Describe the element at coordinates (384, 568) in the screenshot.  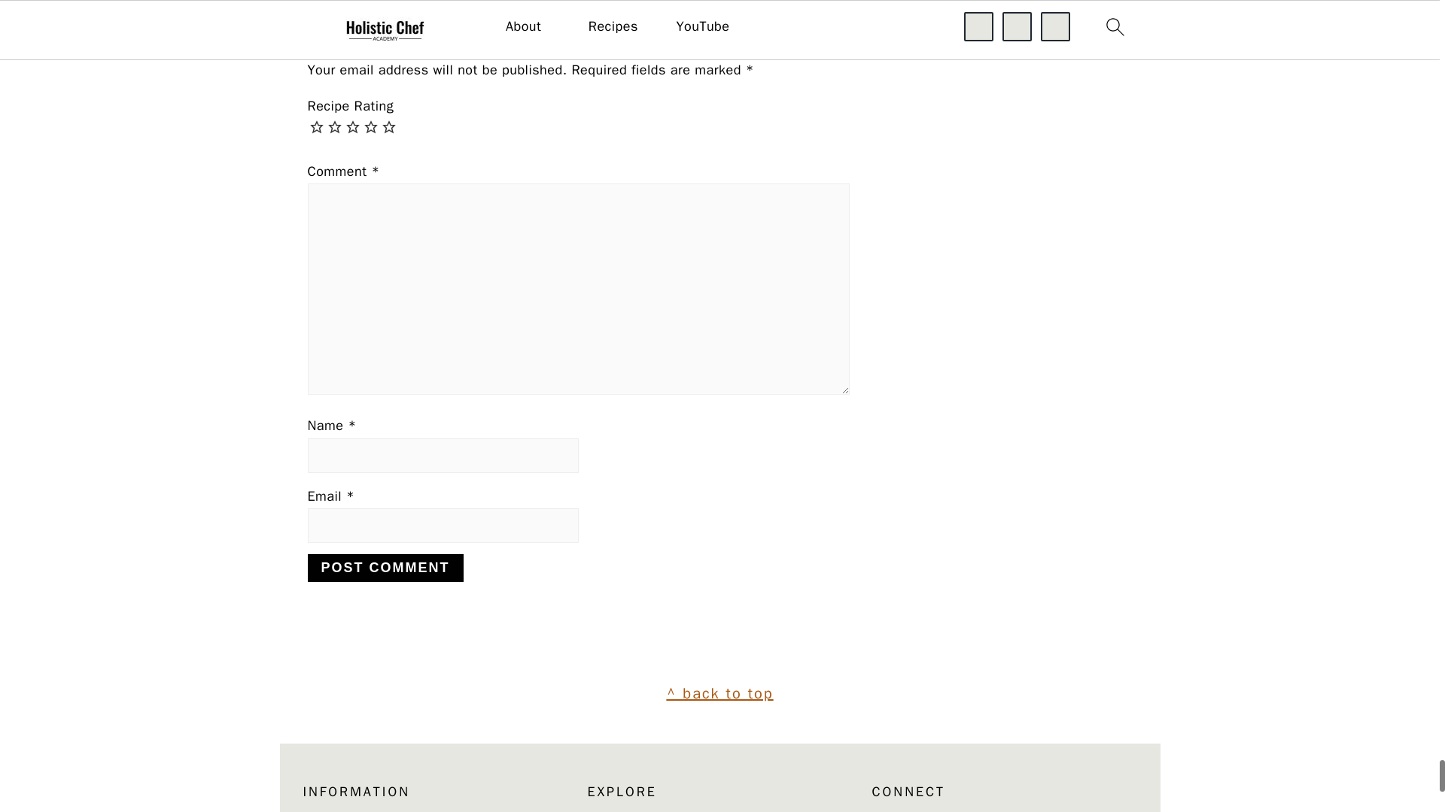
I see `Post Comment` at that location.